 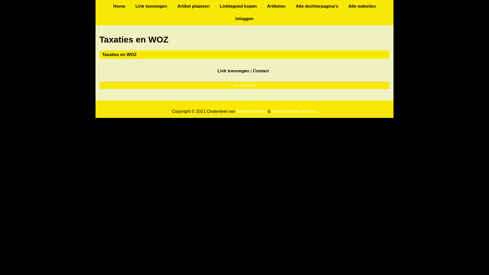 I want to click on Contact, so click(x=261, y=71).